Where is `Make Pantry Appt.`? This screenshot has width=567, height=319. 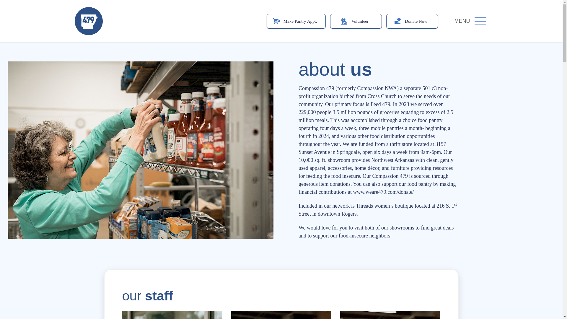
Make Pantry Appt. is located at coordinates (296, 21).